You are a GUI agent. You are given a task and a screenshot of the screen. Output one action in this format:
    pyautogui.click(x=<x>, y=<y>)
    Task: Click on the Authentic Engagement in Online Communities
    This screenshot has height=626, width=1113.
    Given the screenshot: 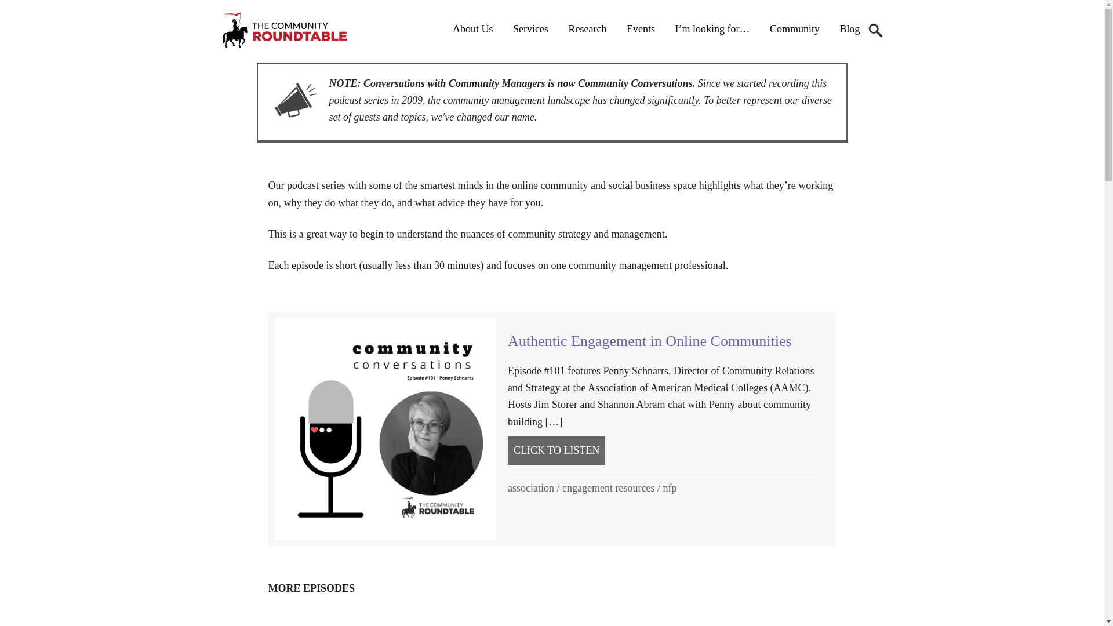 What is the action you would take?
    pyautogui.click(x=556, y=450)
    